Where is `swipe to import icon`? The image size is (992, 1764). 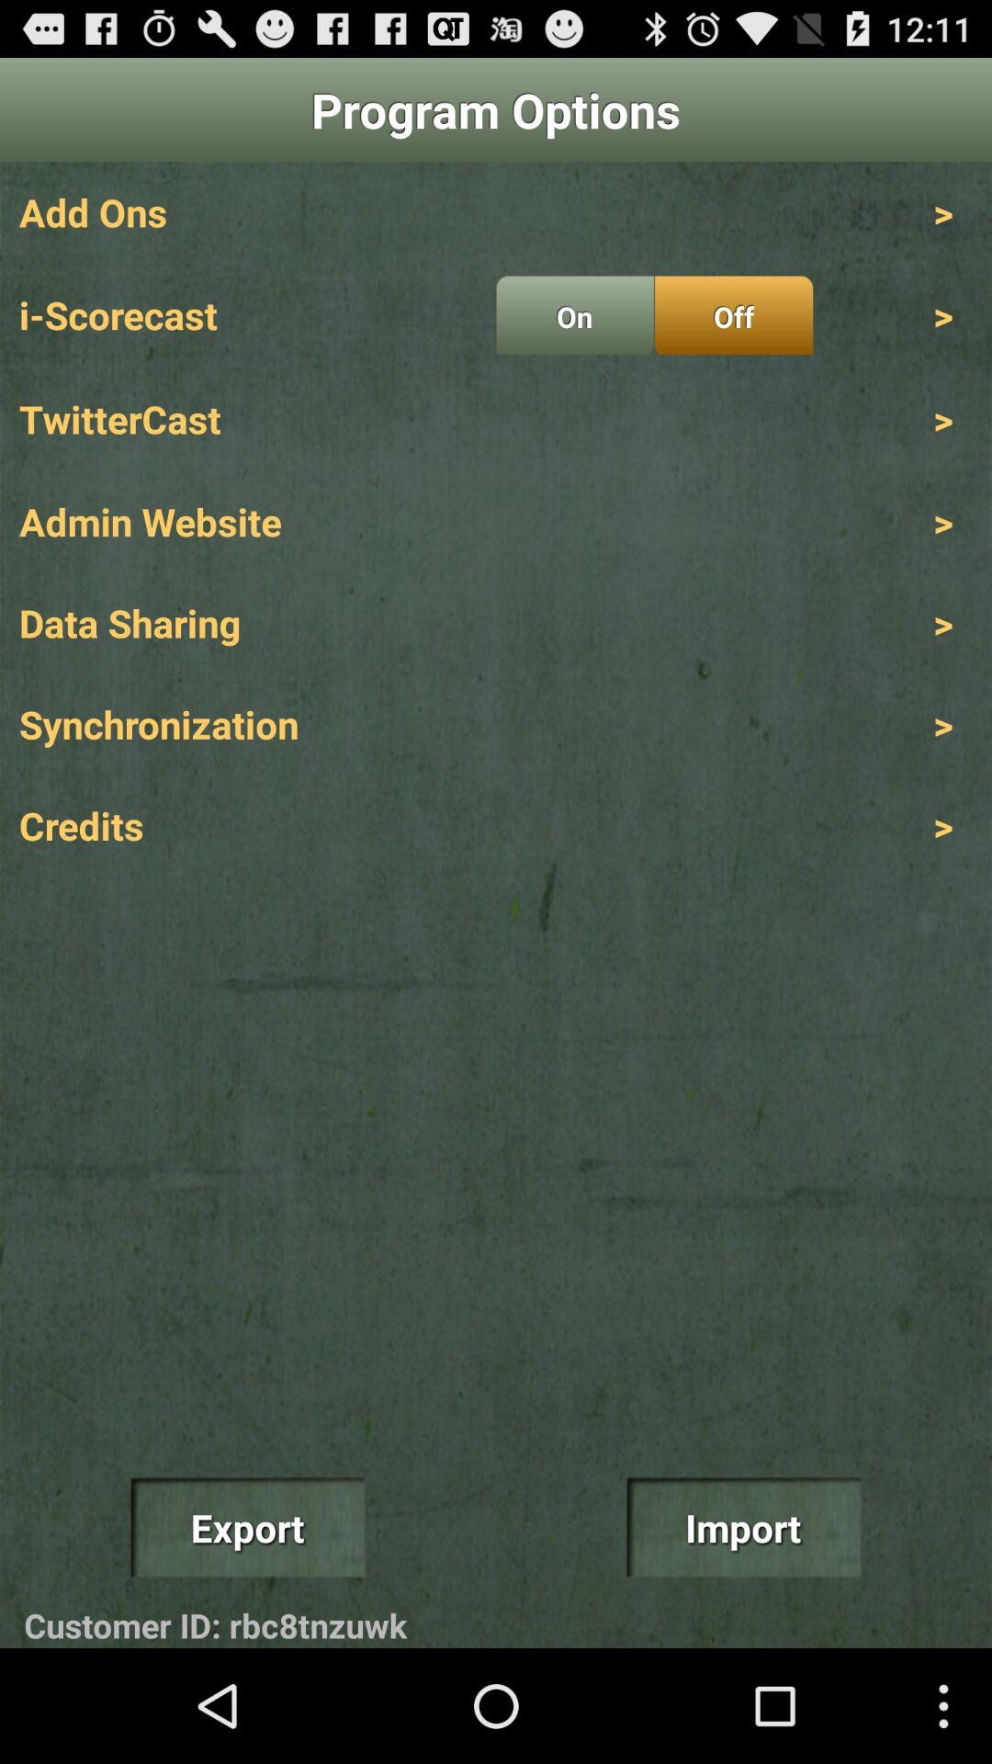
swipe to import icon is located at coordinates (744, 1527).